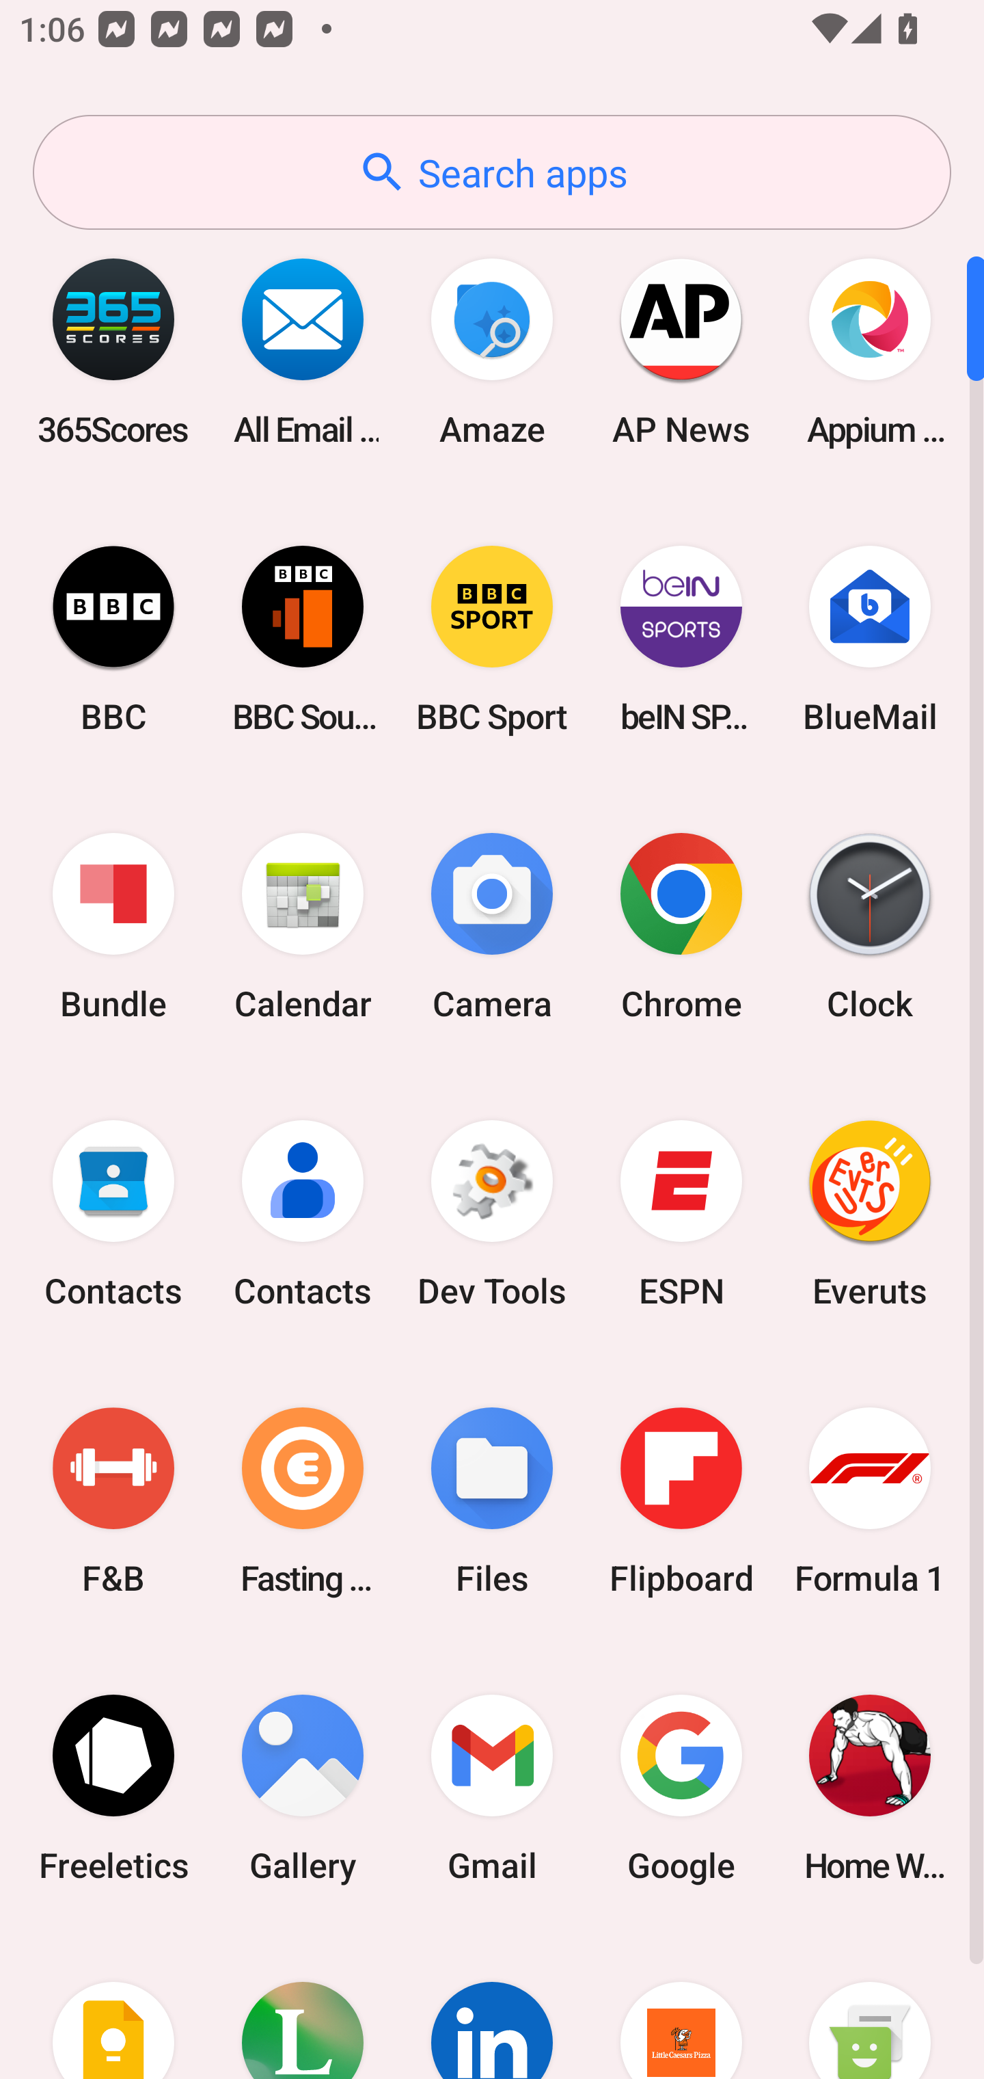 This screenshot has width=984, height=2079. I want to click on All Email Connect, so click(303, 352).